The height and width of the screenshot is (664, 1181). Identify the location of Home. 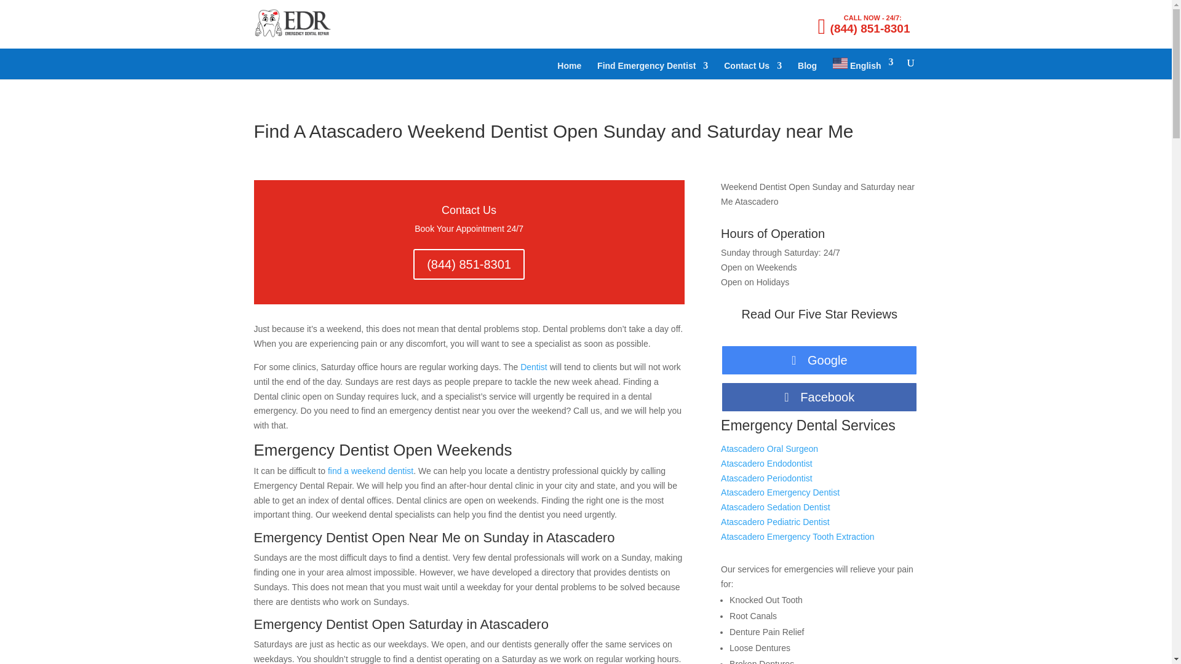
(569, 70).